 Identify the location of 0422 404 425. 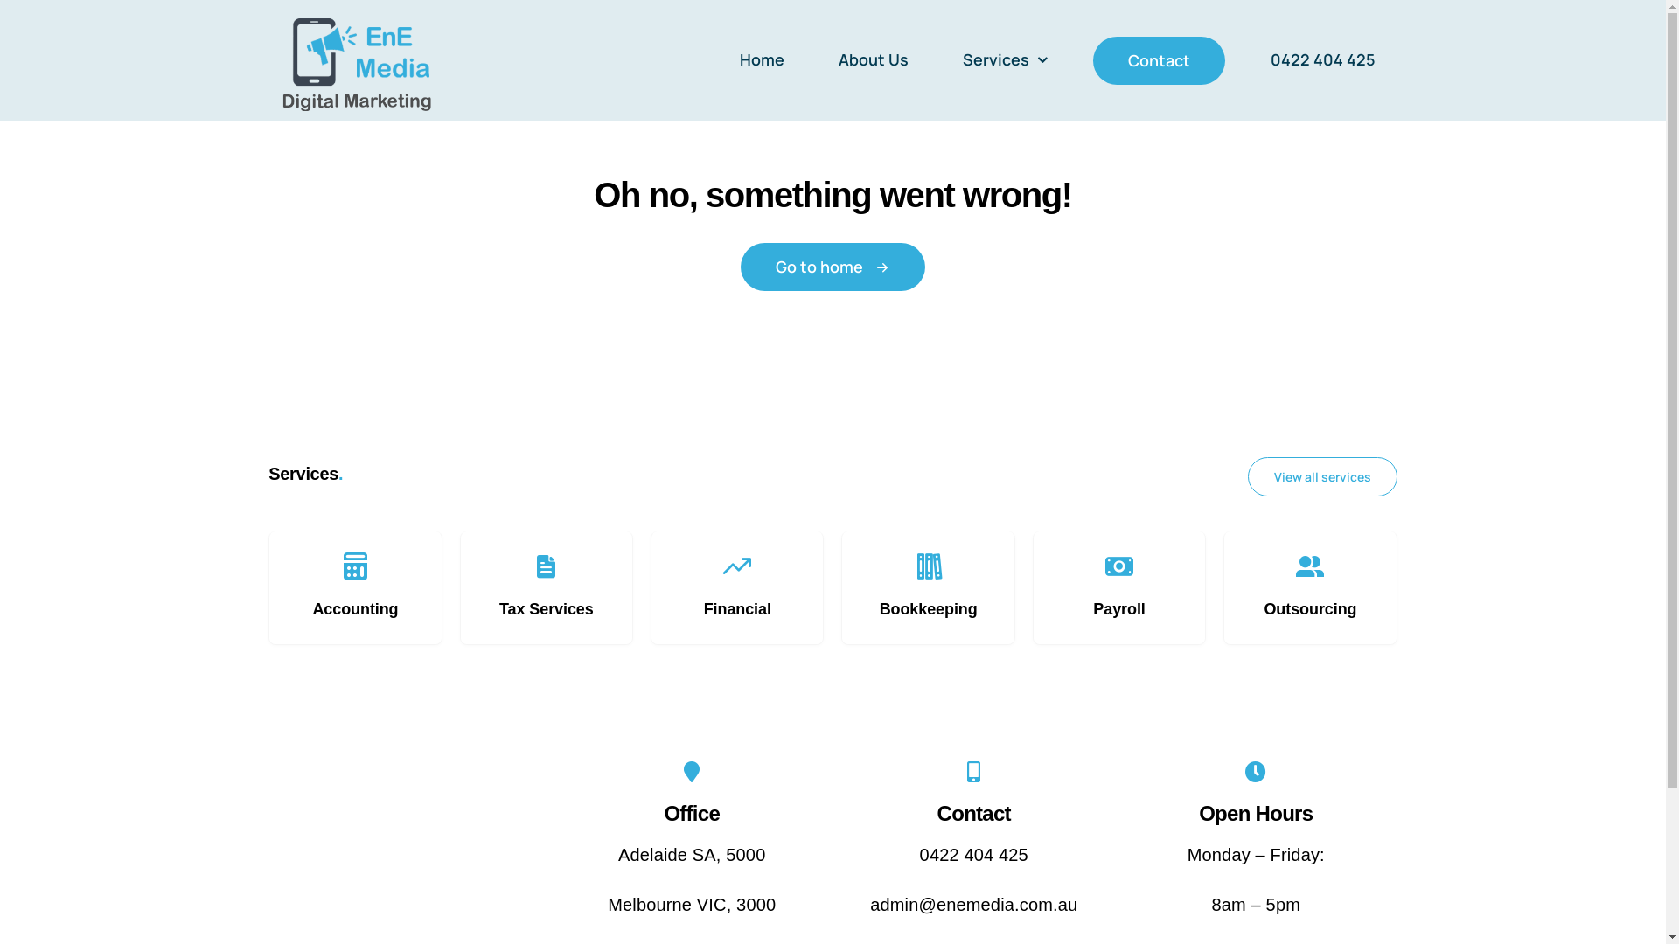
(1323, 61).